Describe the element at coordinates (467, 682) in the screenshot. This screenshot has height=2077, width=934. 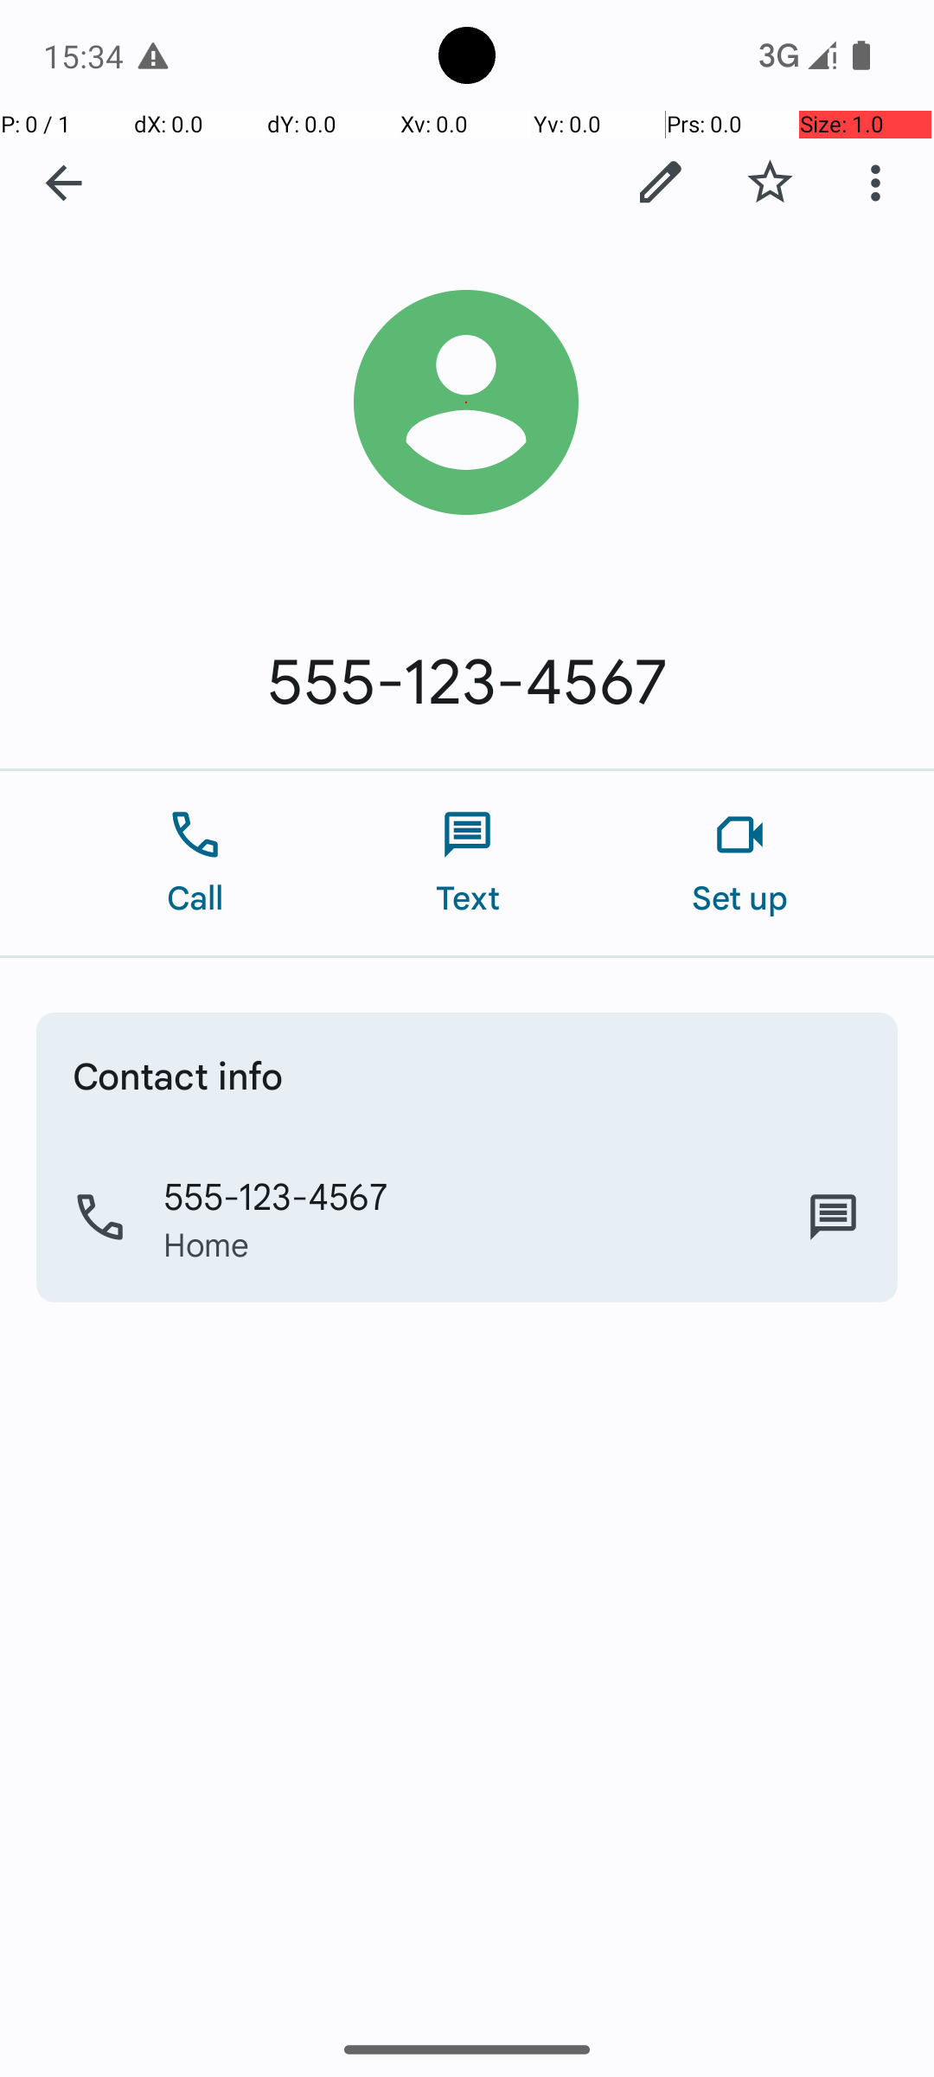
I see `555-123-4567` at that location.